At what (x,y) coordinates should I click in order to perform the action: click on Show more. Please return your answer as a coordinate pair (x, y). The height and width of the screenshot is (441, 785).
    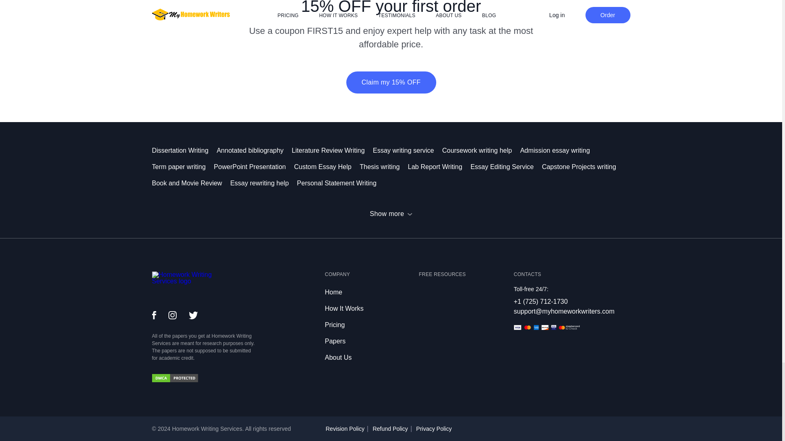
    Looking at the image, I should click on (391, 214).